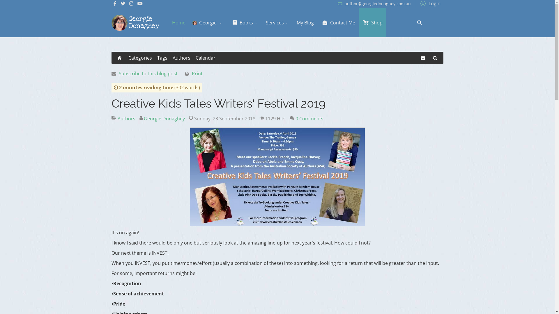 The height and width of the screenshot is (314, 559). I want to click on Books, so click(245, 23).